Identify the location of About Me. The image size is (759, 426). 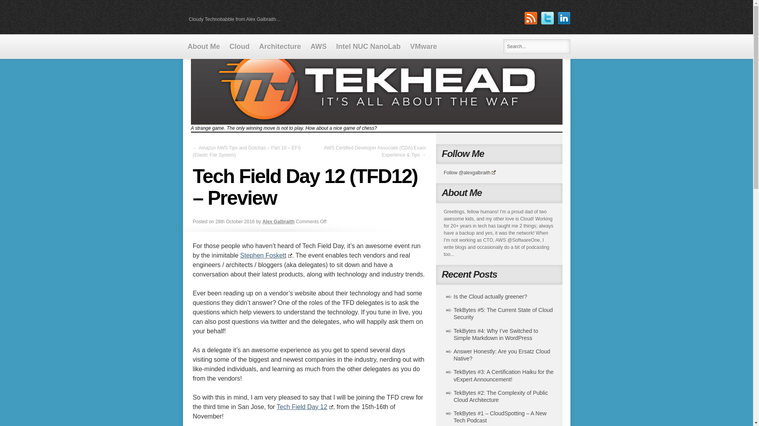
(204, 47).